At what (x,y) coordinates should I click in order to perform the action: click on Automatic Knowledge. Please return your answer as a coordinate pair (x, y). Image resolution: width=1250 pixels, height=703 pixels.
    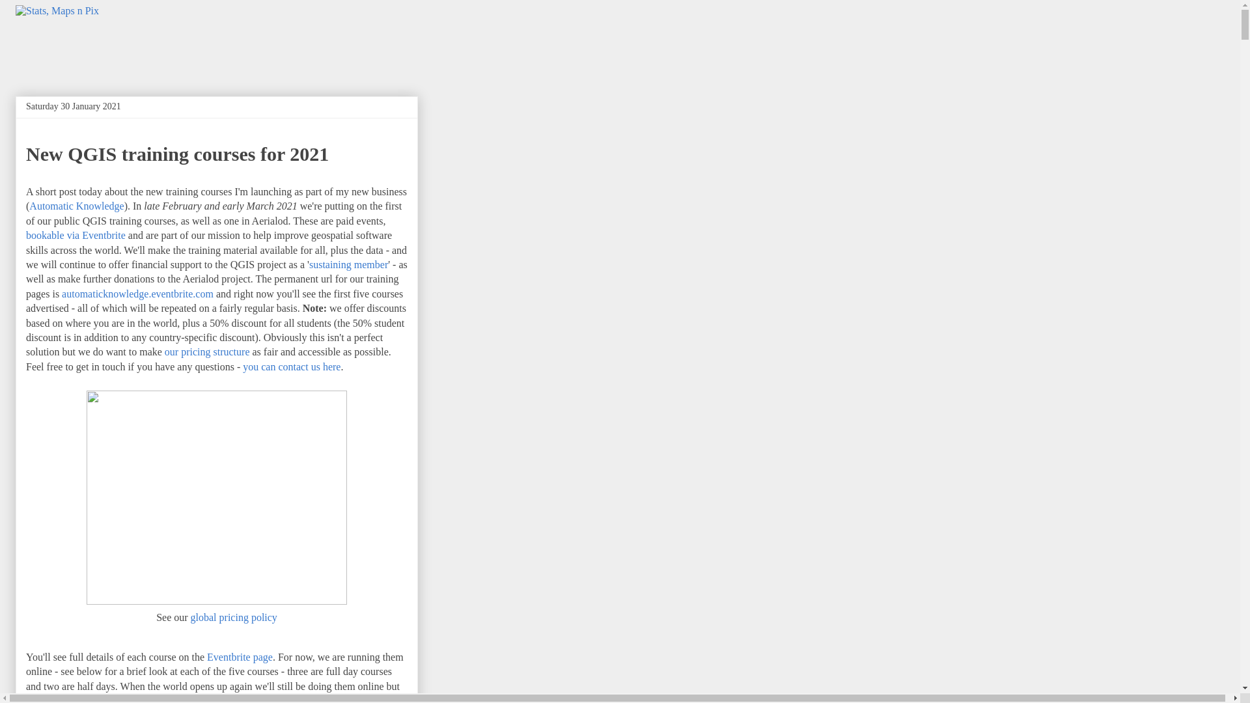
    Looking at the image, I should click on (76, 206).